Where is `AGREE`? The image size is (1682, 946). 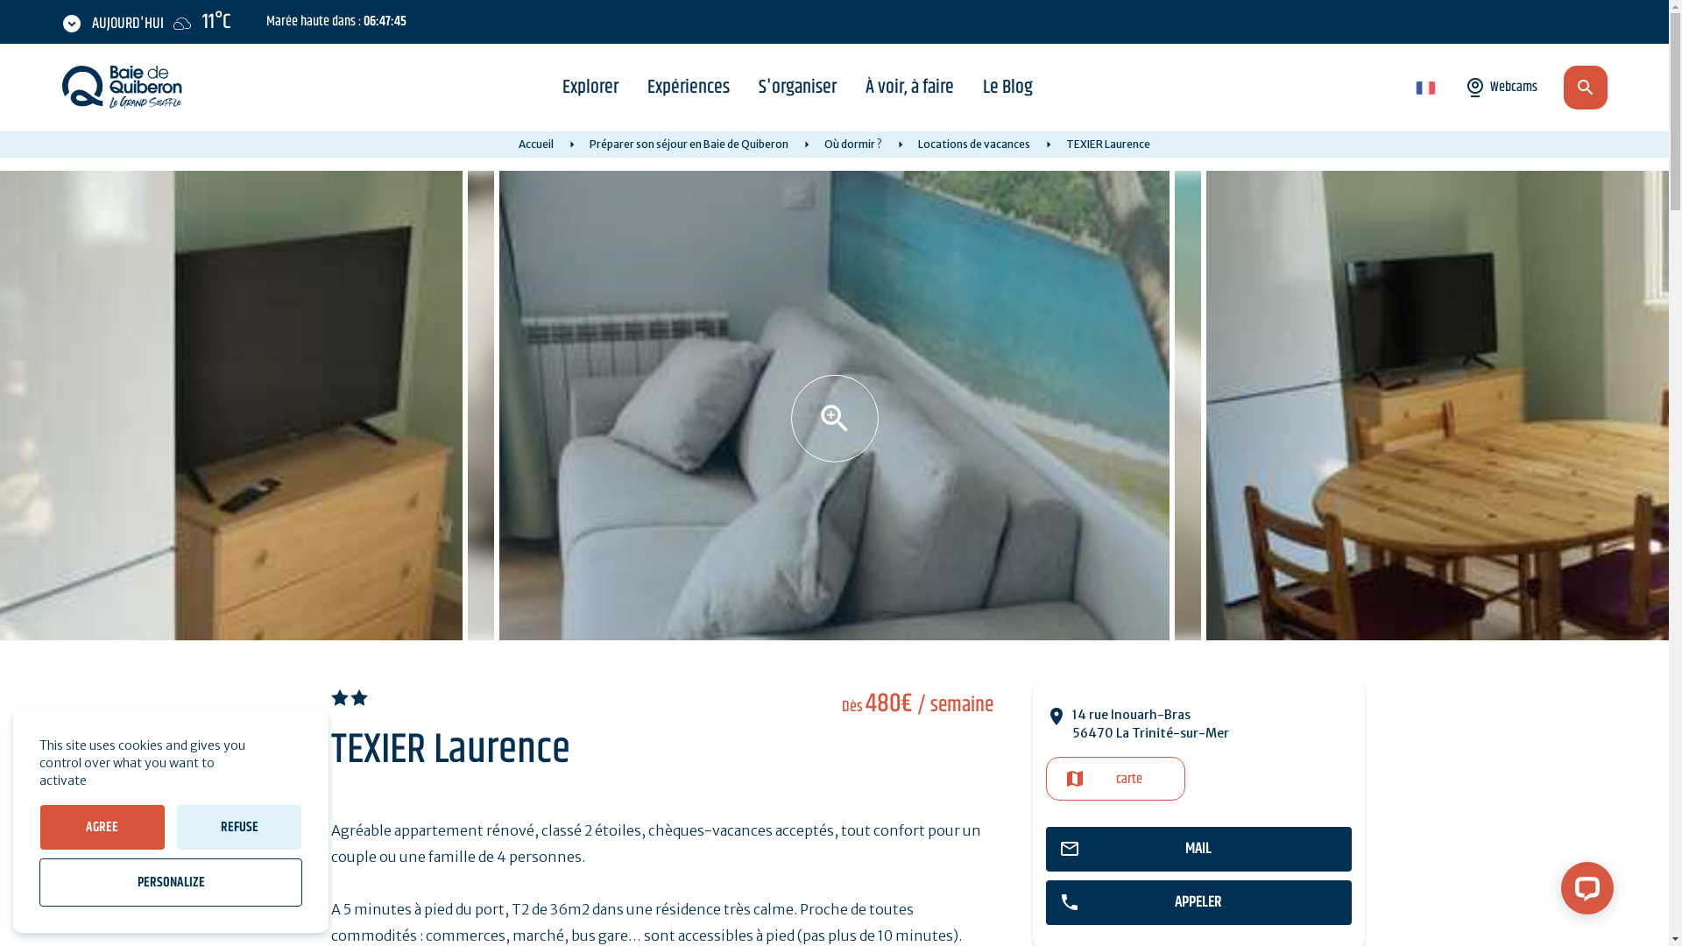 AGREE is located at coordinates (102, 827).